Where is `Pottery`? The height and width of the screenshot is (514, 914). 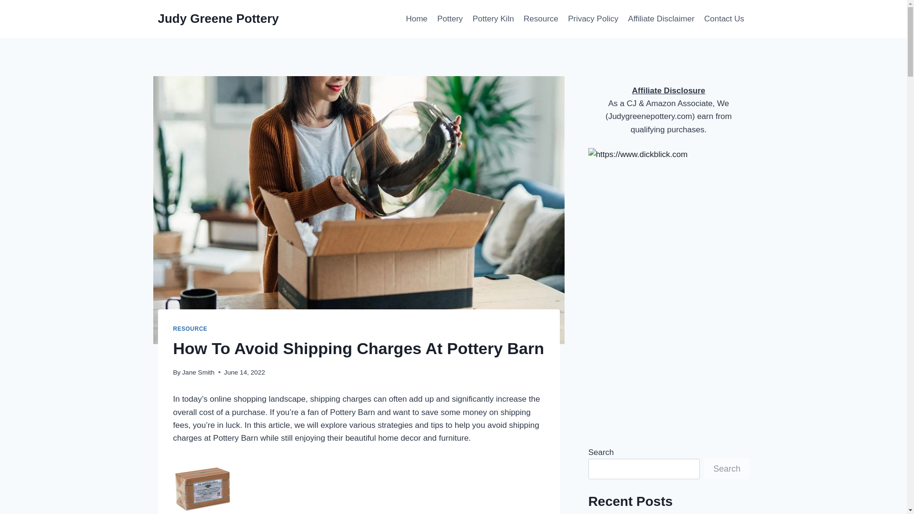
Pottery is located at coordinates (449, 19).